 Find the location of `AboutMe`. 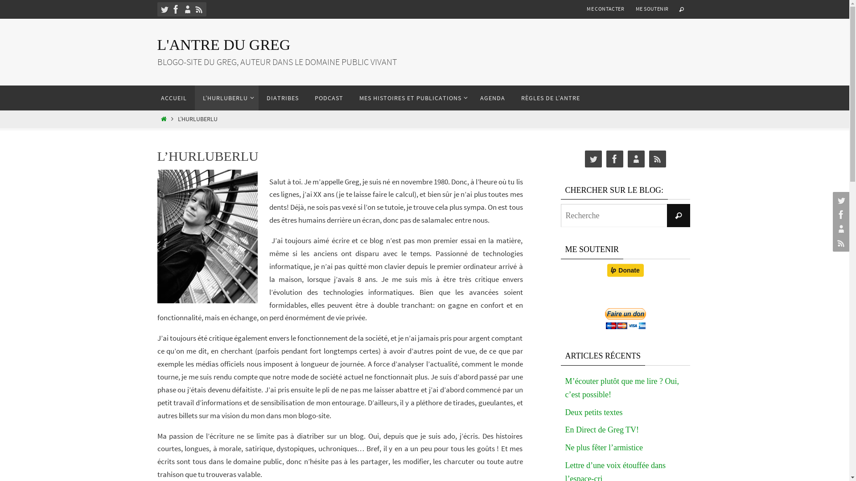

AboutMe is located at coordinates (840, 229).